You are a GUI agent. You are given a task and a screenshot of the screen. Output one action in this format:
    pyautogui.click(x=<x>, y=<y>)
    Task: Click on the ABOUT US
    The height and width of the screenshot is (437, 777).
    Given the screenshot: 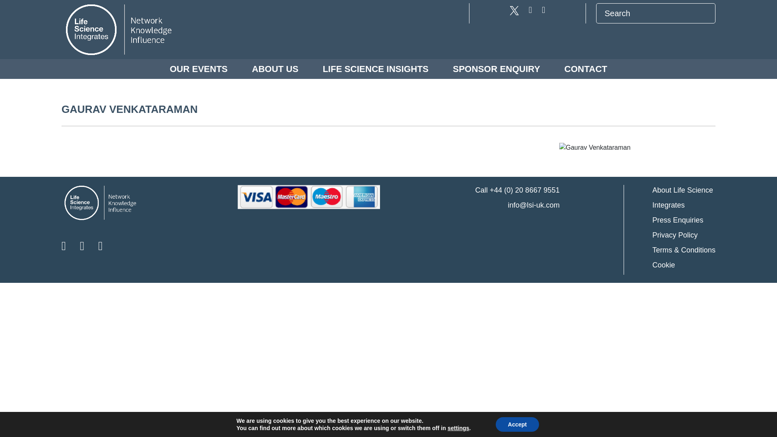 What is the action you would take?
    pyautogui.click(x=275, y=69)
    